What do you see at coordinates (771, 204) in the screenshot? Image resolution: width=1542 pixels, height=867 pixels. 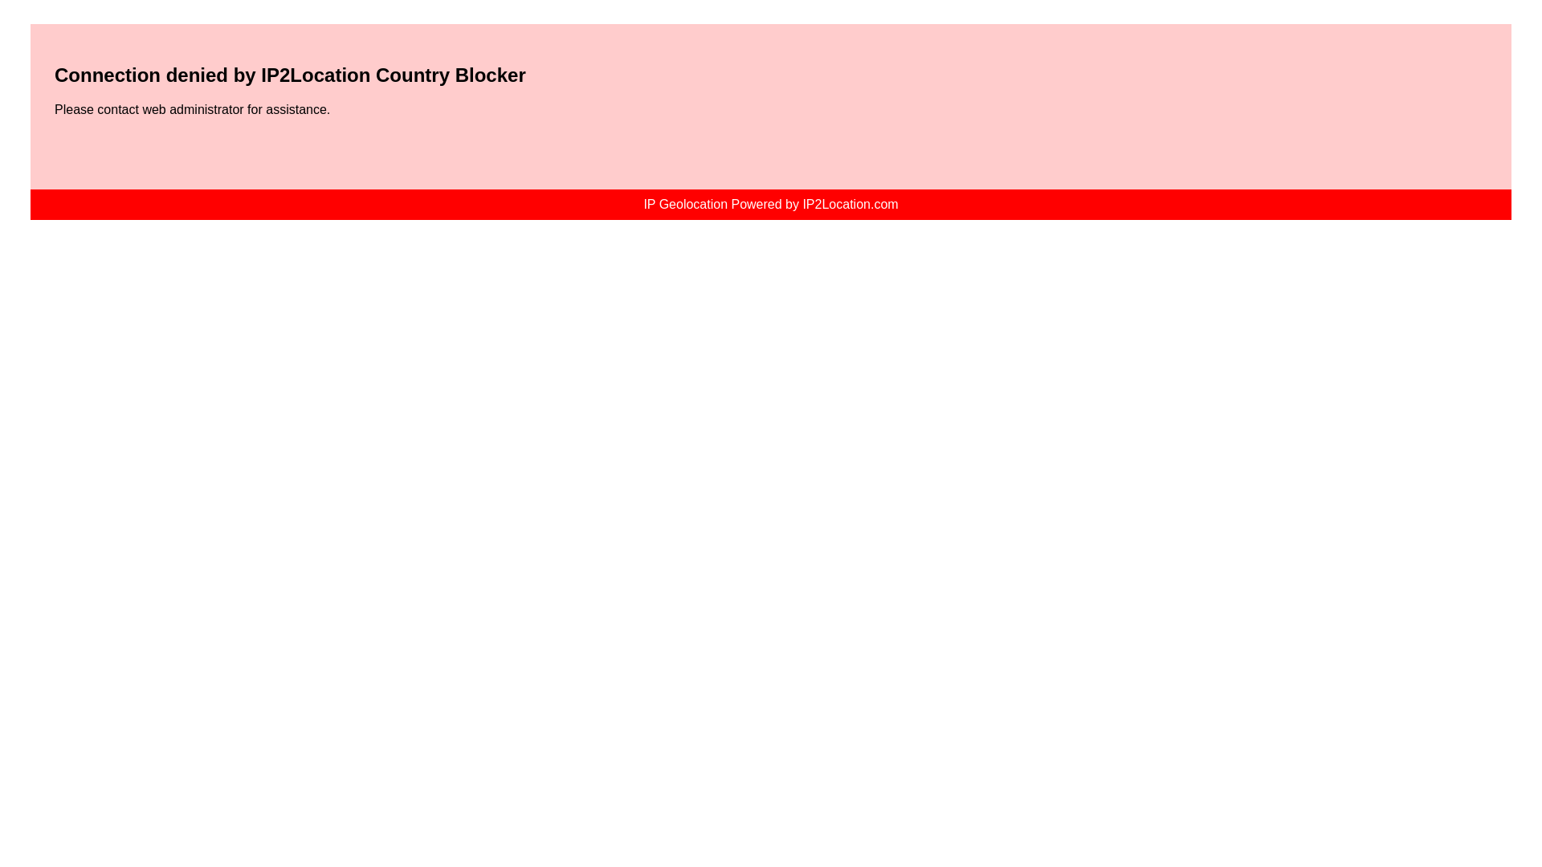 I see `IP Geolocation Powered by IP2Location.com` at bounding box center [771, 204].